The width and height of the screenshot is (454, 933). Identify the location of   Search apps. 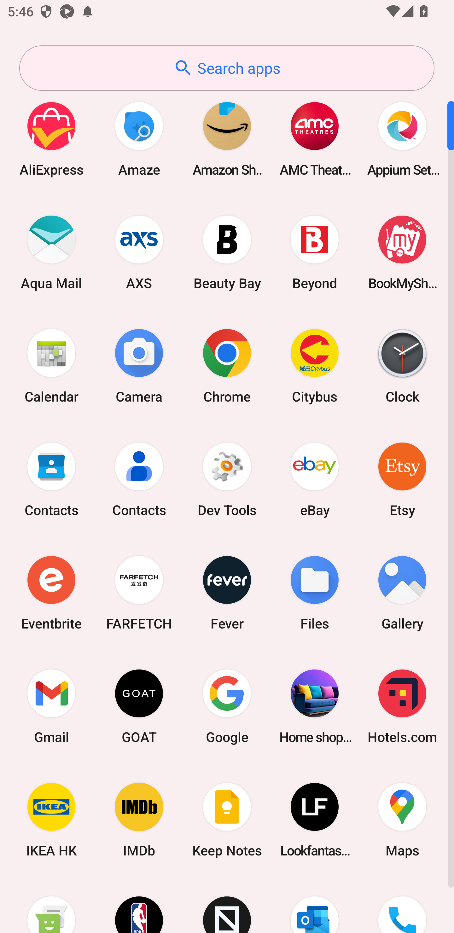
(227, 68).